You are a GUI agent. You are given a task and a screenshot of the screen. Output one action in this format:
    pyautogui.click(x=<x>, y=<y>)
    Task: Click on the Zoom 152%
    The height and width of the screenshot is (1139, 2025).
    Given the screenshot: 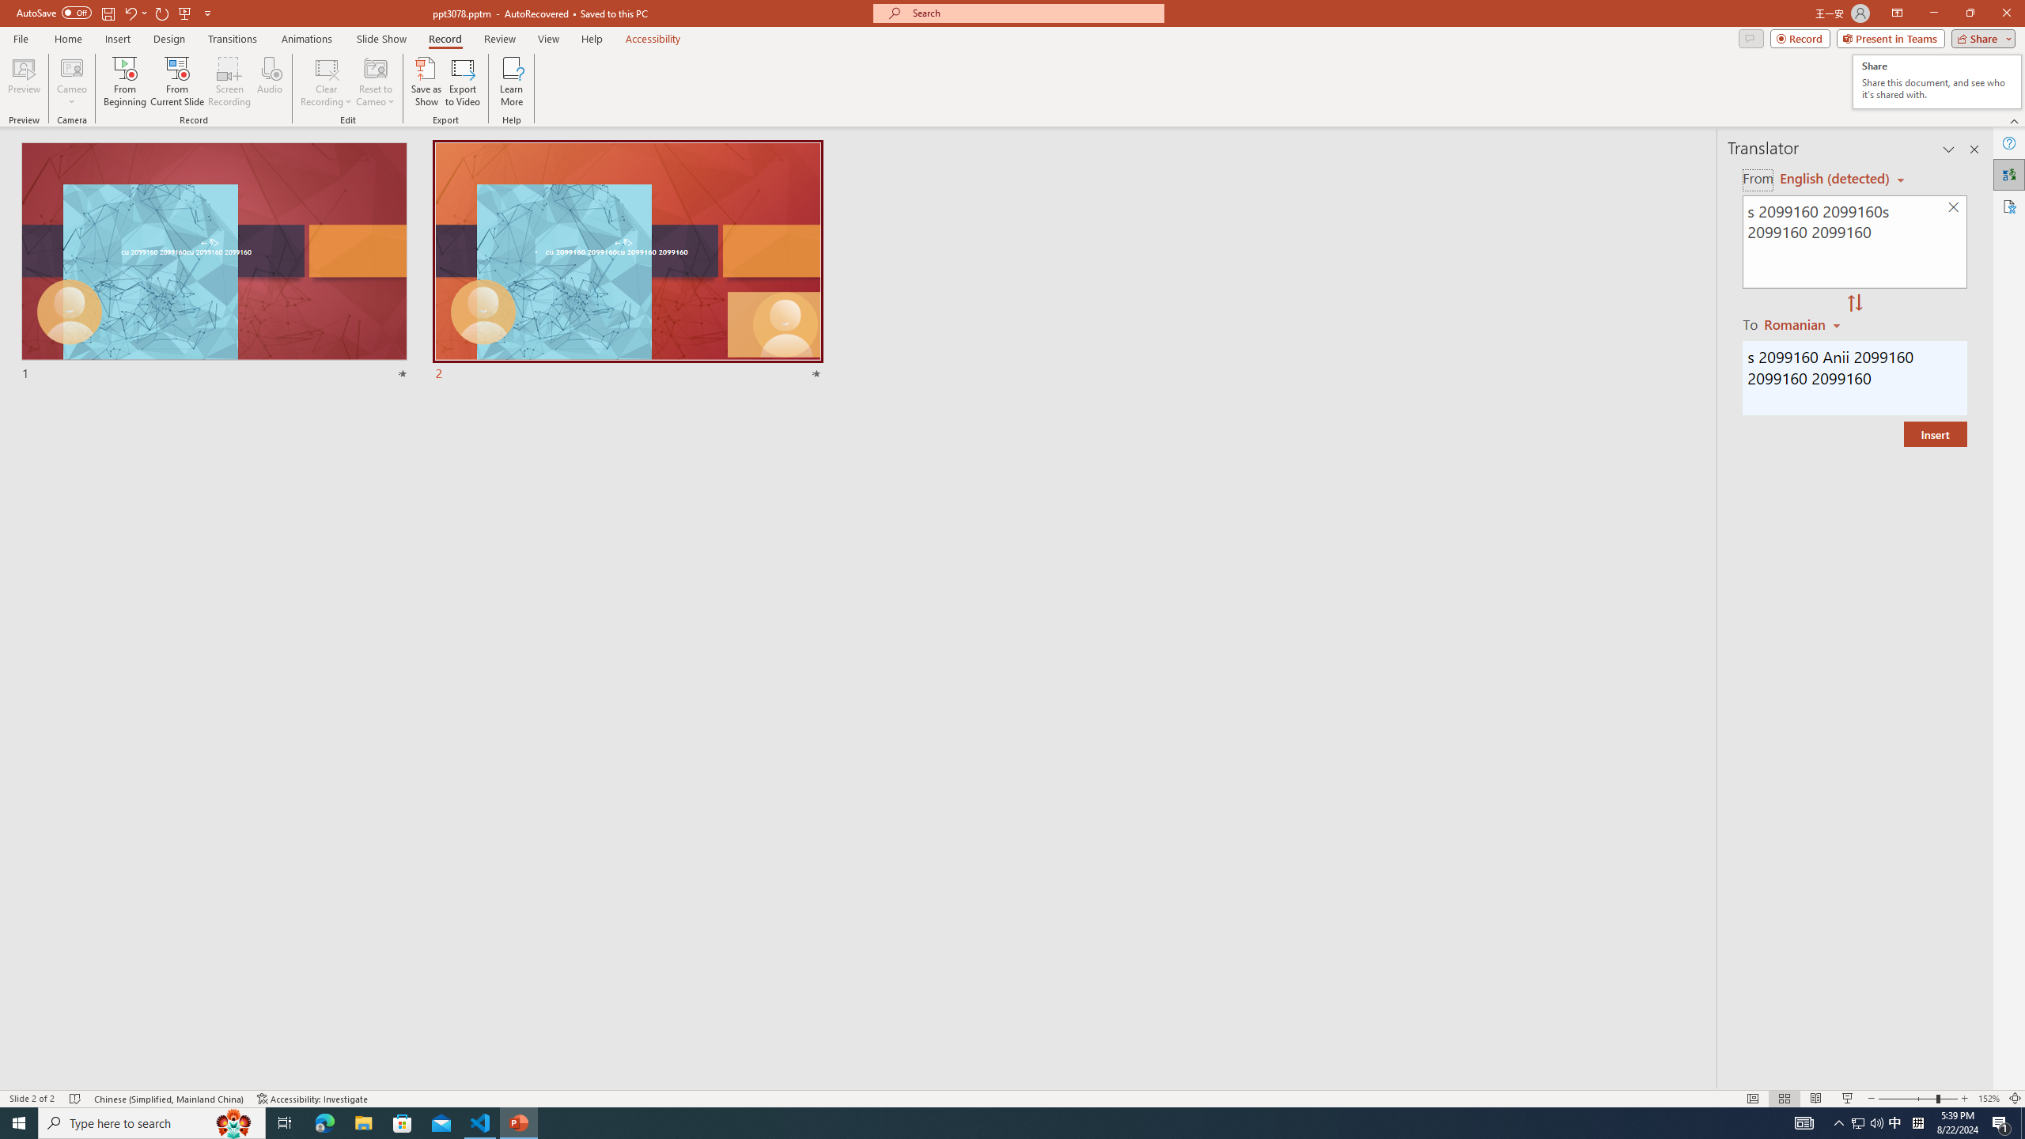 What is the action you would take?
    pyautogui.click(x=1989, y=1099)
    